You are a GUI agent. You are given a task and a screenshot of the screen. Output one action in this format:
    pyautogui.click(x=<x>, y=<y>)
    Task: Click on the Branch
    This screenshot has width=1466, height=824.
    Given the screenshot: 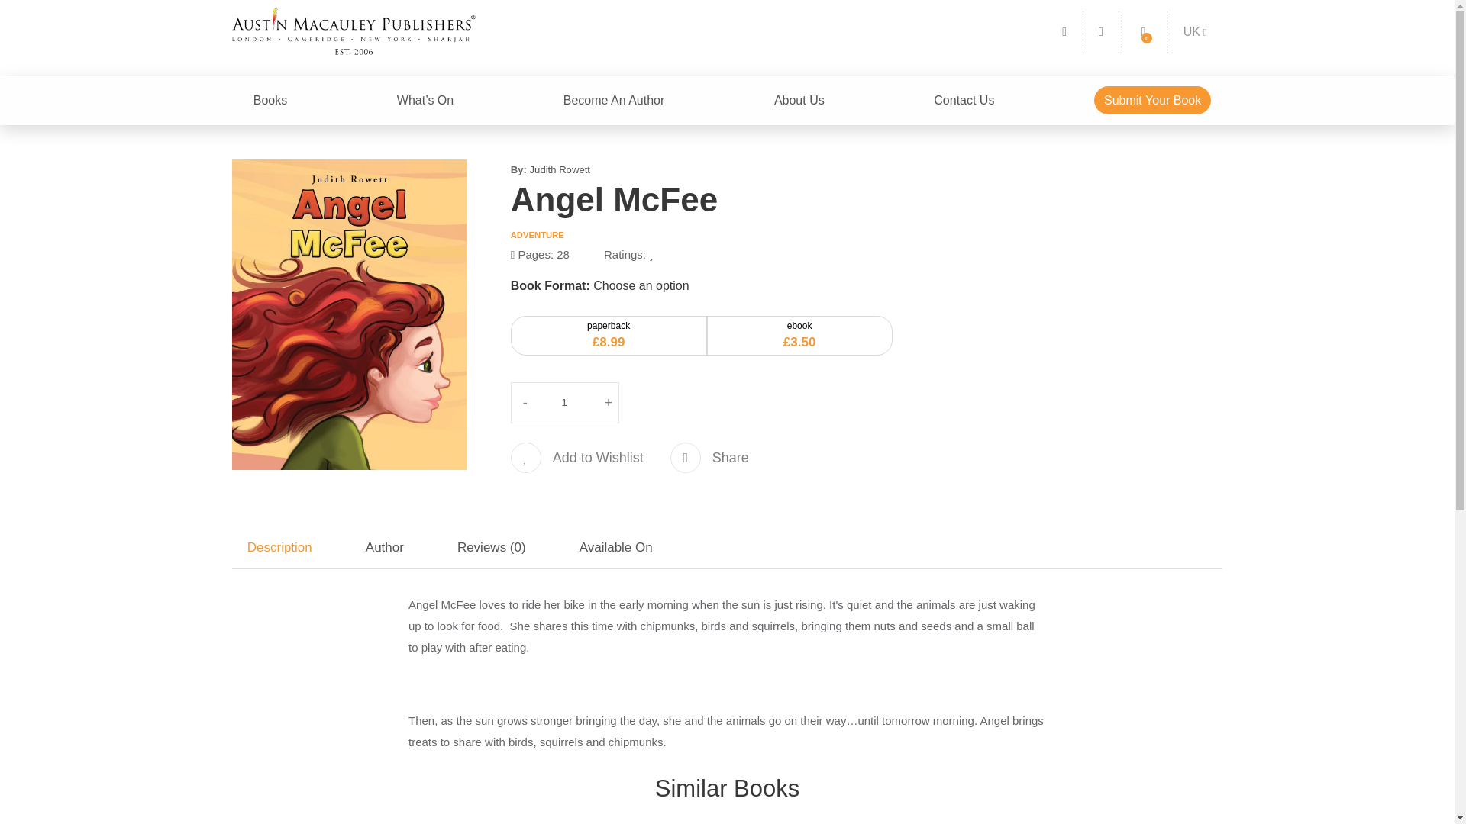 What is the action you would take?
    pyautogui.click(x=1195, y=31)
    